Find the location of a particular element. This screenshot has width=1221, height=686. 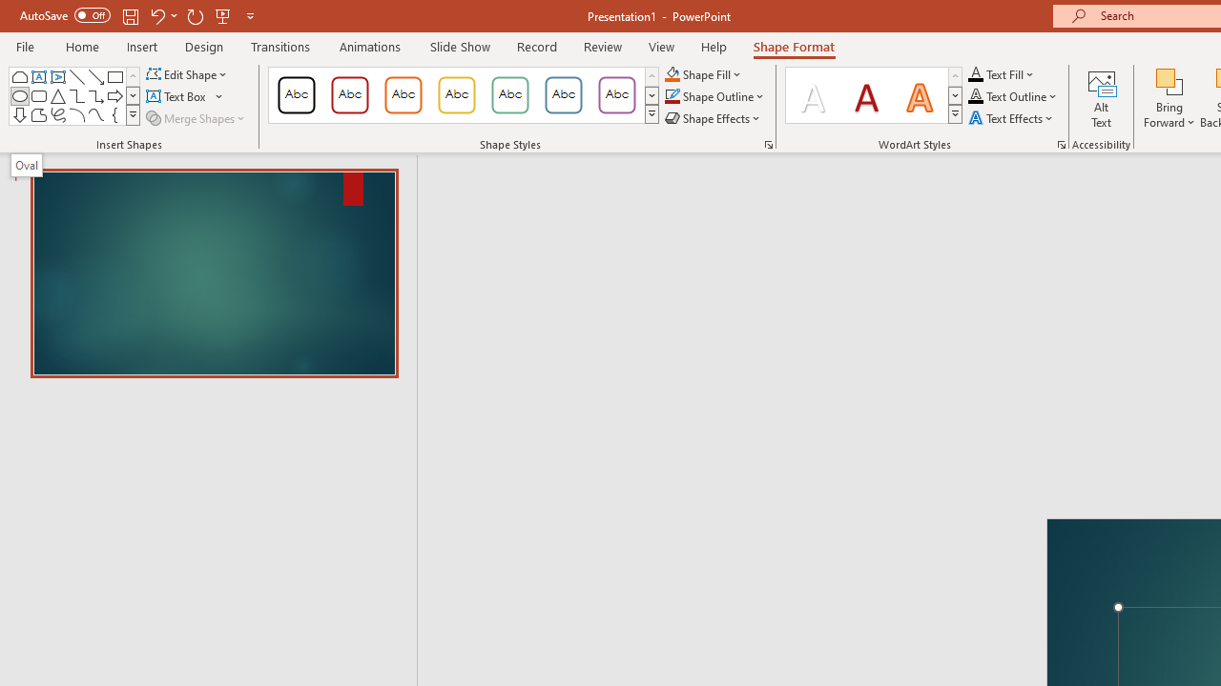

Text Box is located at coordinates (185, 97).